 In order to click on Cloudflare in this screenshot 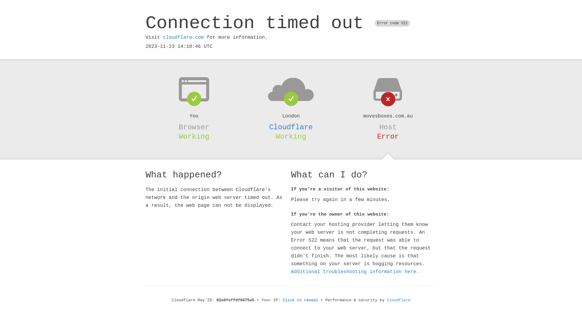, I will do `click(399, 300)`.